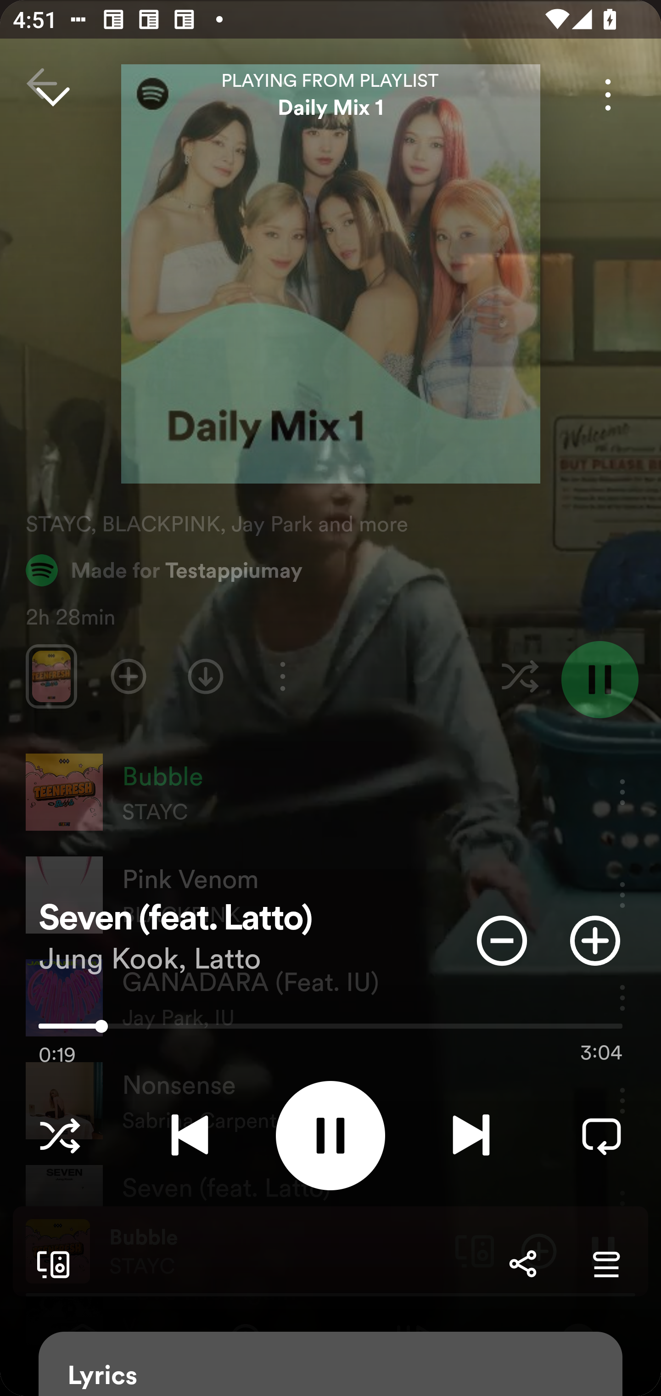 This screenshot has width=661, height=1396. Describe the element at coordinates (50, 1264) in the screenshot. I see `Connect to a device. Opens the devices menu` at that location.